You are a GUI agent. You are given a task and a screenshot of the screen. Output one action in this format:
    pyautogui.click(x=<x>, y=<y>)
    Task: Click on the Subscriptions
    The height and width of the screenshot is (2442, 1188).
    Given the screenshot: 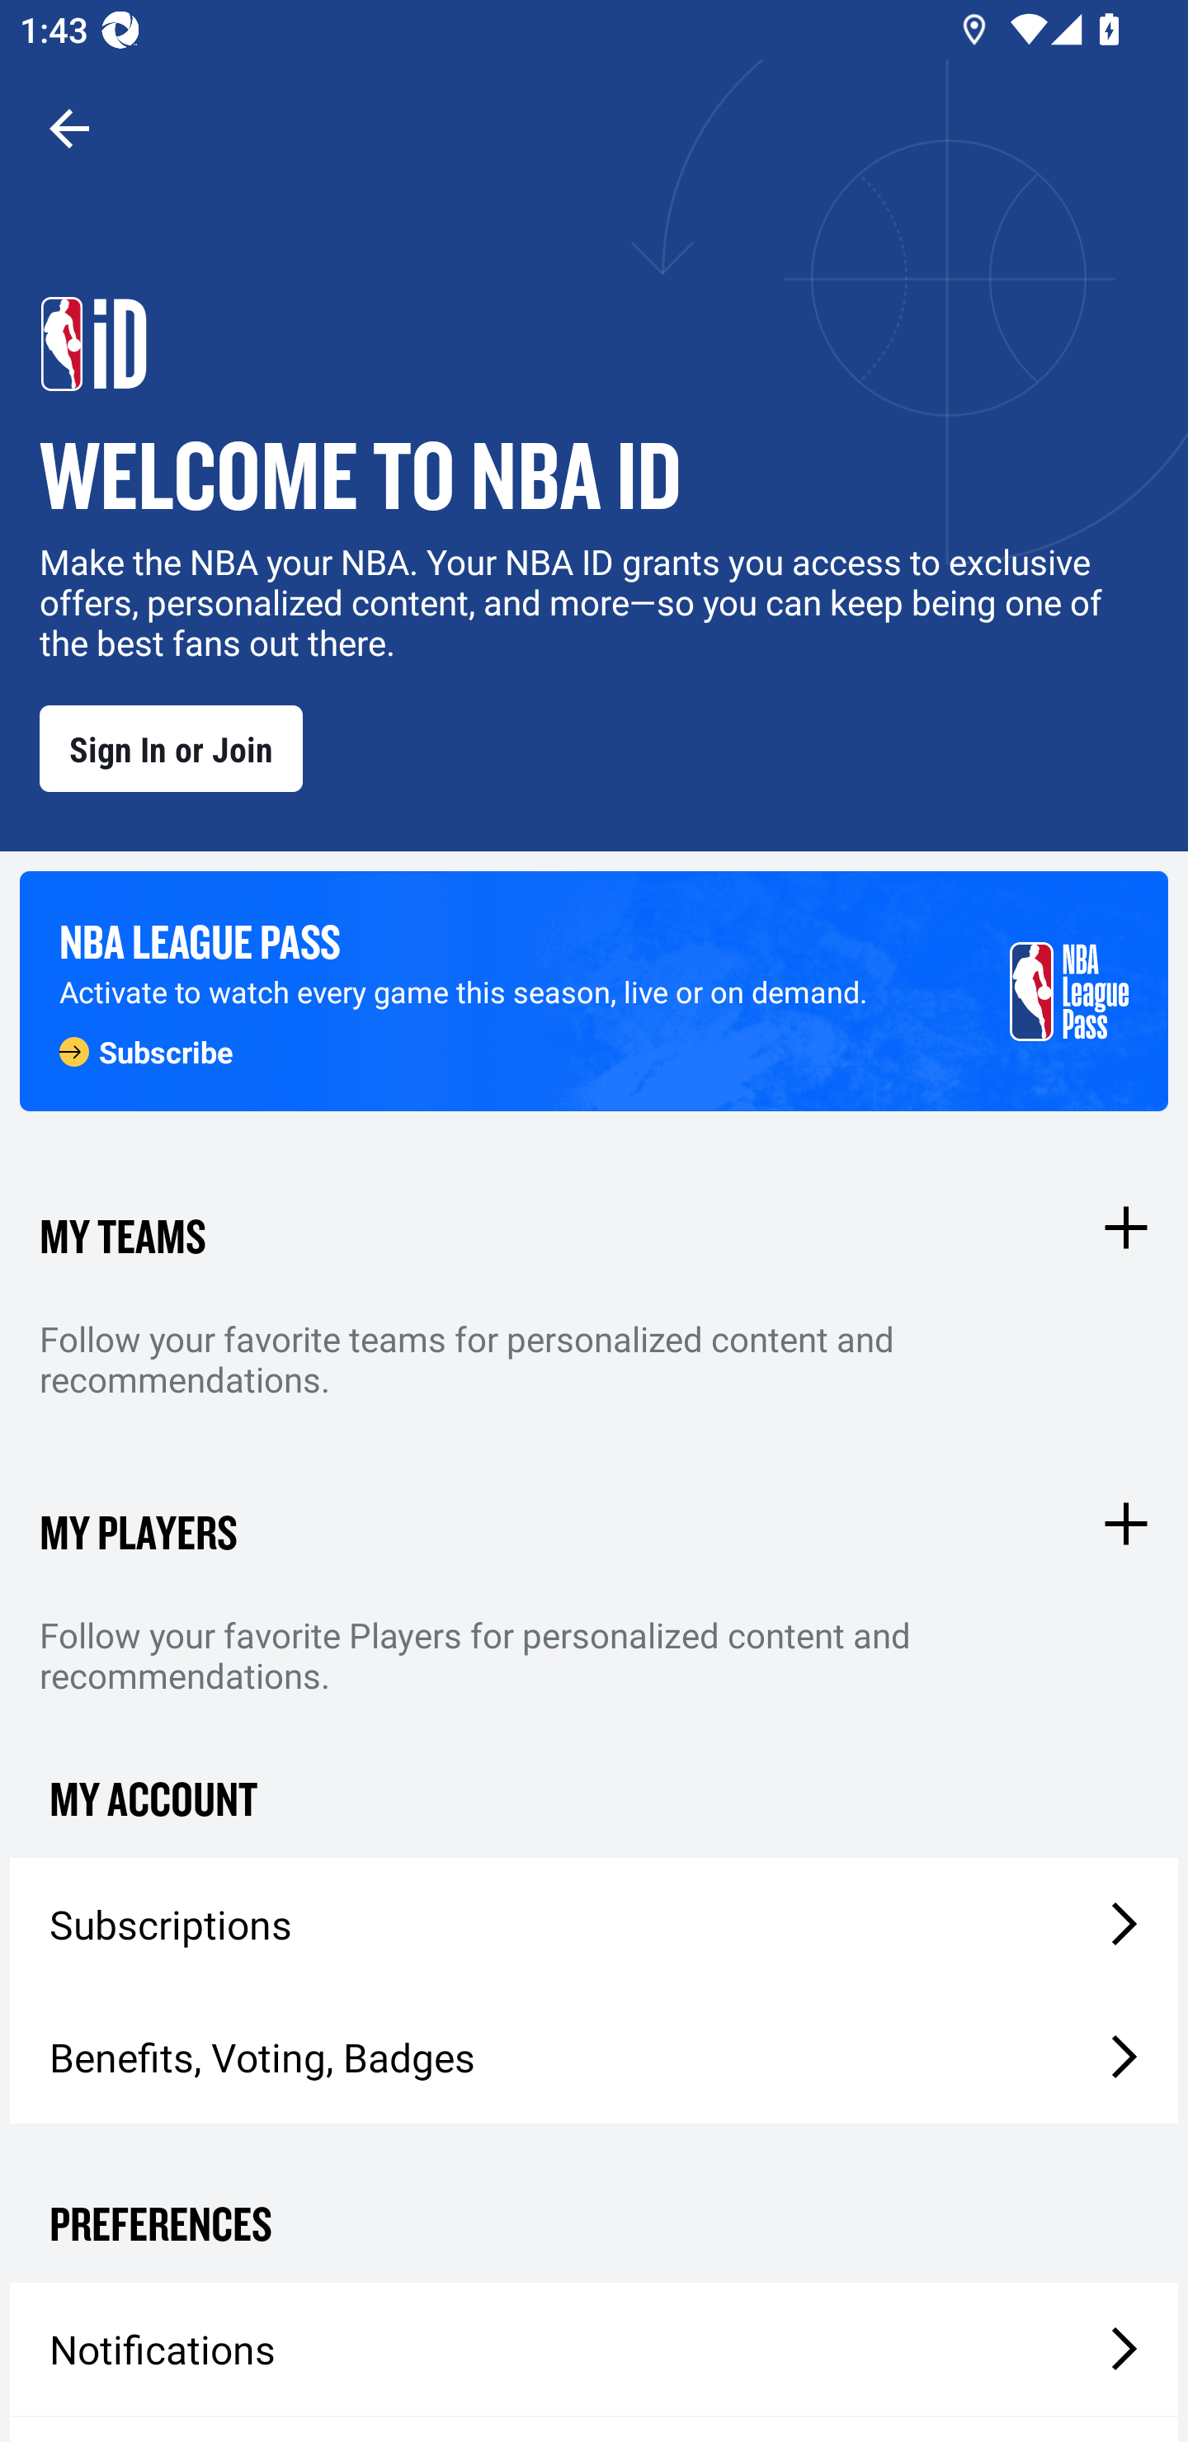 What is the action you would take?
    pyautogui.click(x=594, y=1924)
    